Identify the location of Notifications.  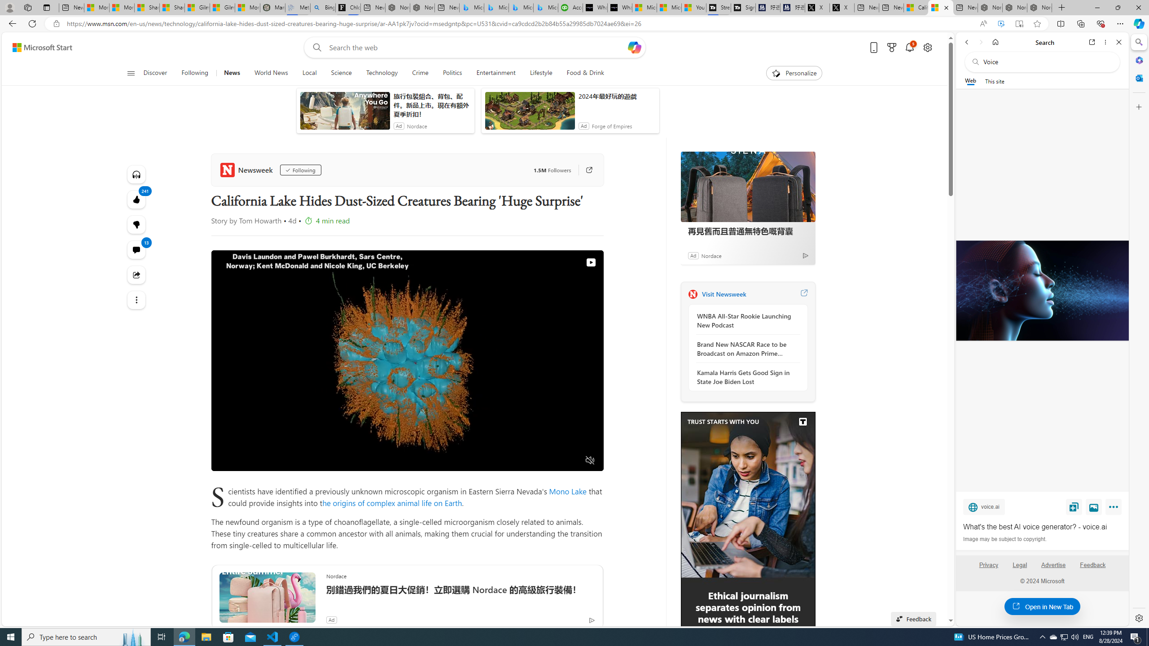
(910, 48).